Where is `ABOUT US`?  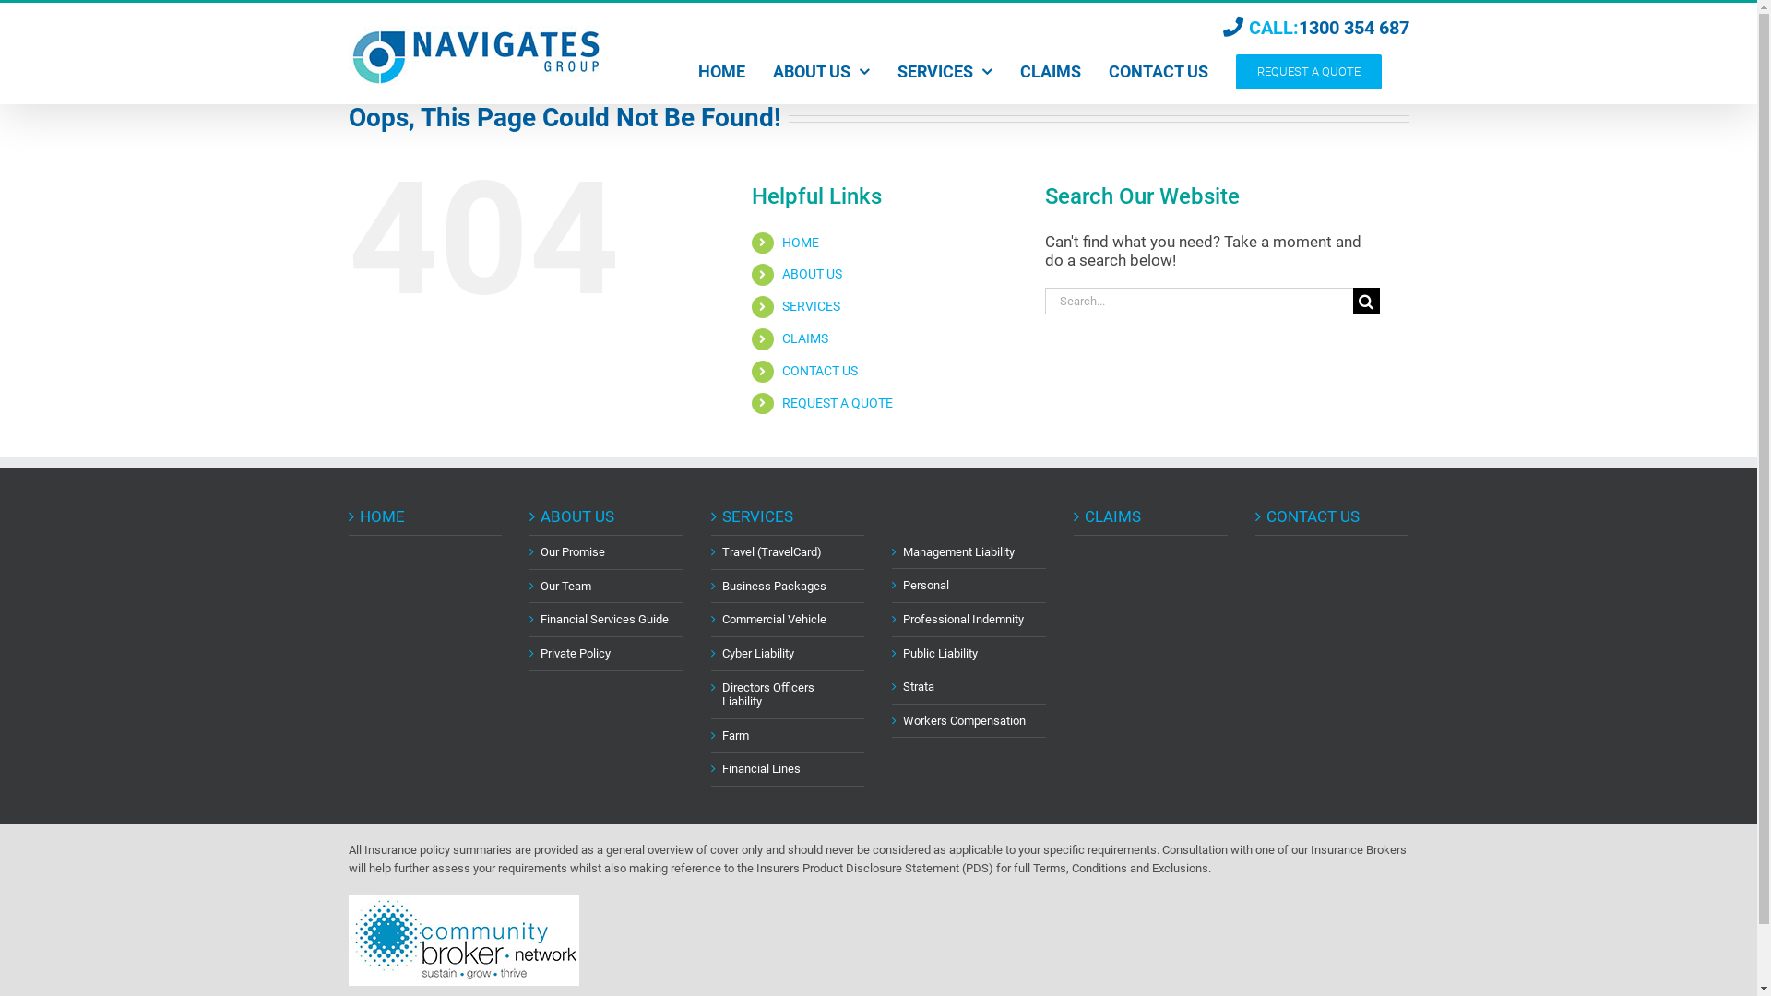 ABOUT US is located at coordinates (607, 516).